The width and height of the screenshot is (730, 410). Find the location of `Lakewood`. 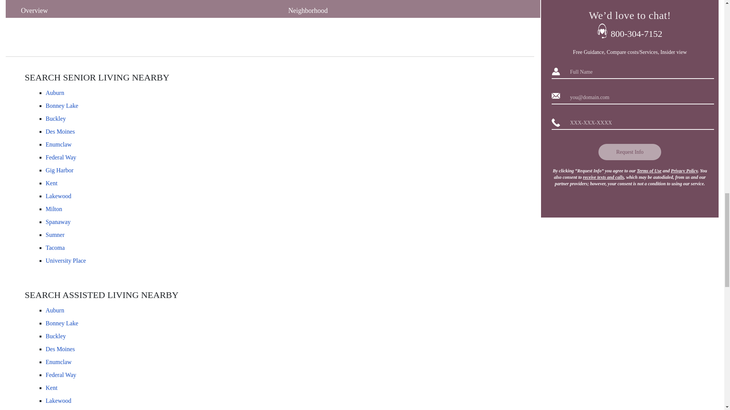

Lakewood is located at coordinates (59, 196).